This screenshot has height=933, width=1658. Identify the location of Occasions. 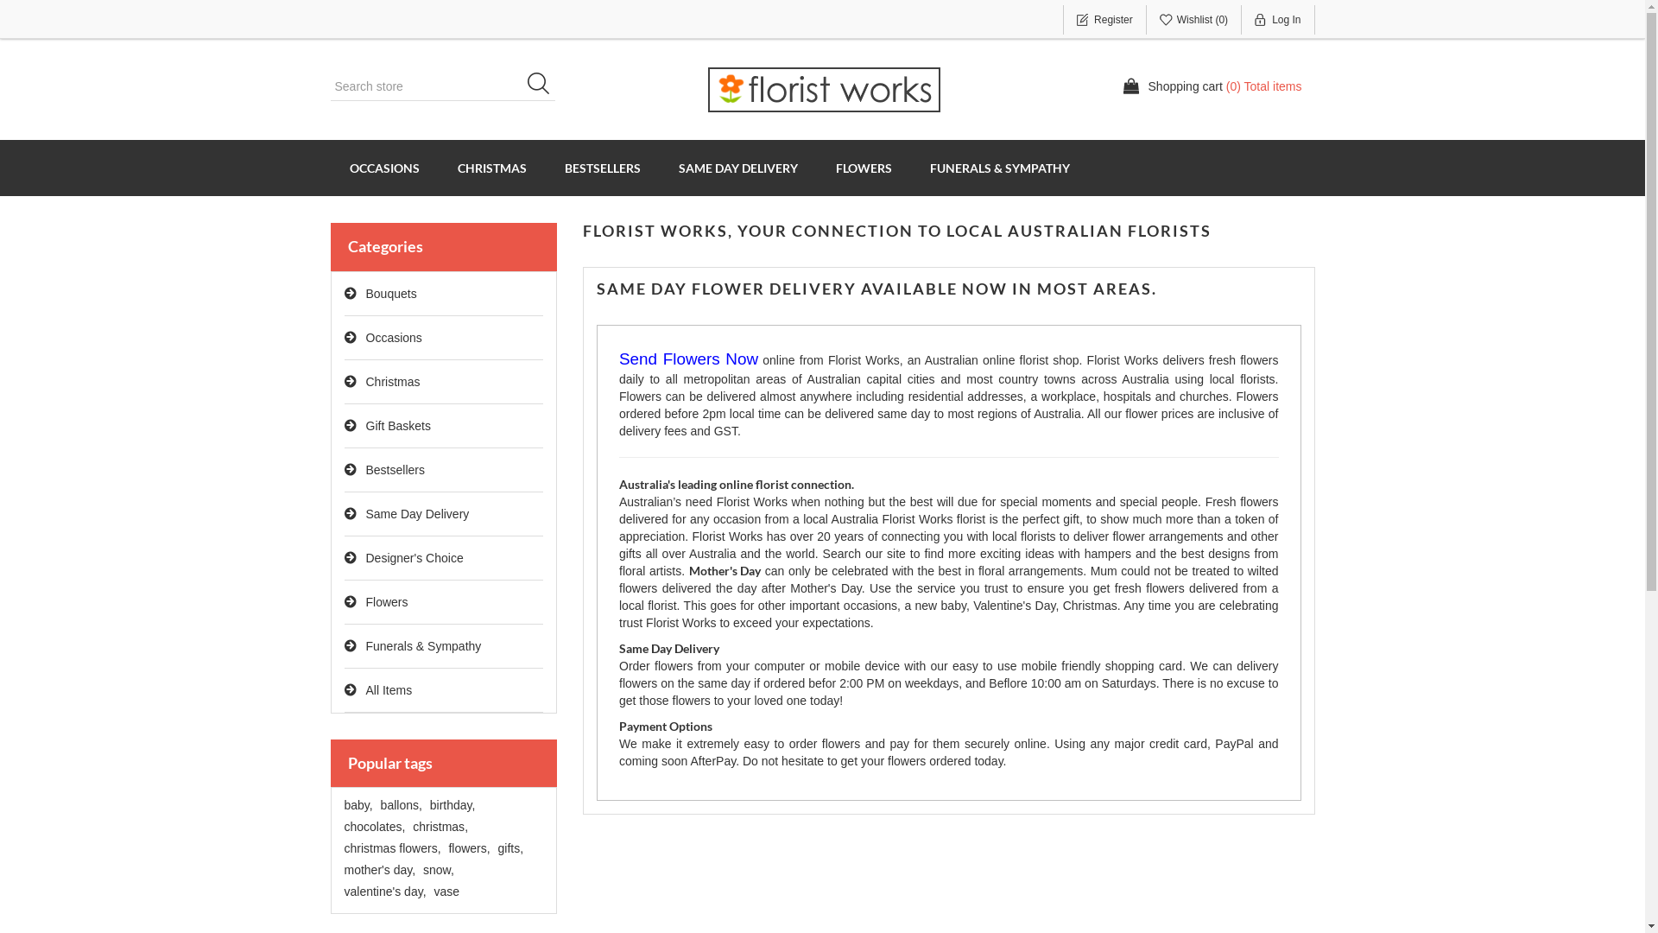
(444, 339).